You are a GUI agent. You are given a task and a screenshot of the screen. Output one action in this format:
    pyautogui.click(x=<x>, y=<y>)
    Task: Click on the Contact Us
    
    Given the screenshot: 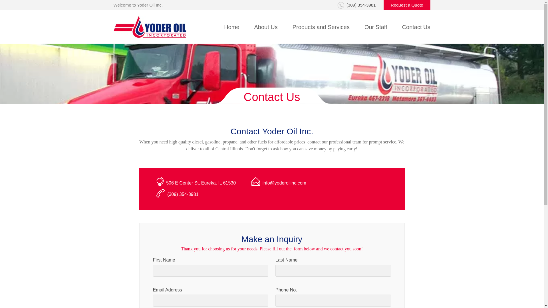 What is the action you would take?
    pyautogui.click(x=416, y=27)
    